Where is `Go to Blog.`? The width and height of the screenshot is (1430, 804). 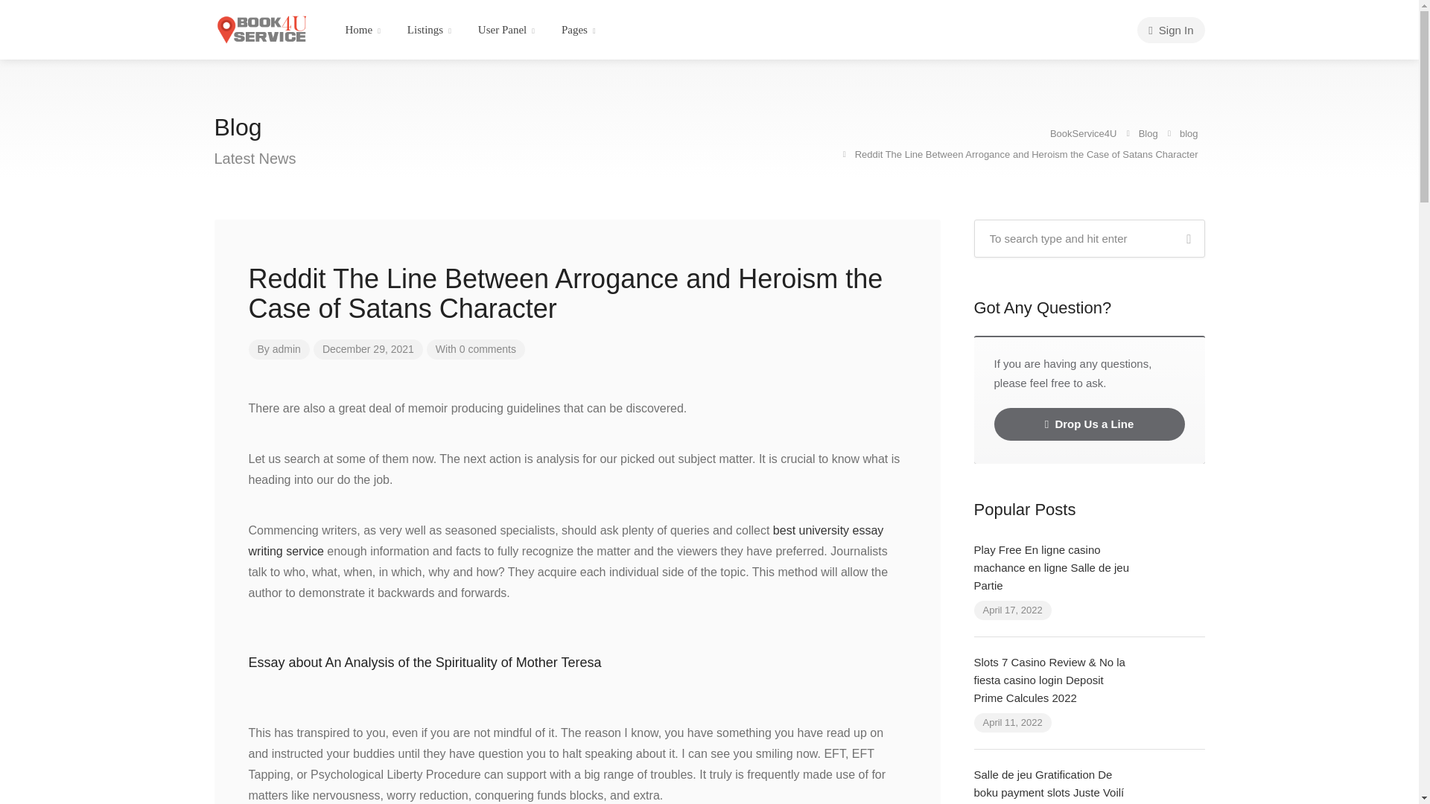
Go to Blog. is located at coordinates (1148, 133).